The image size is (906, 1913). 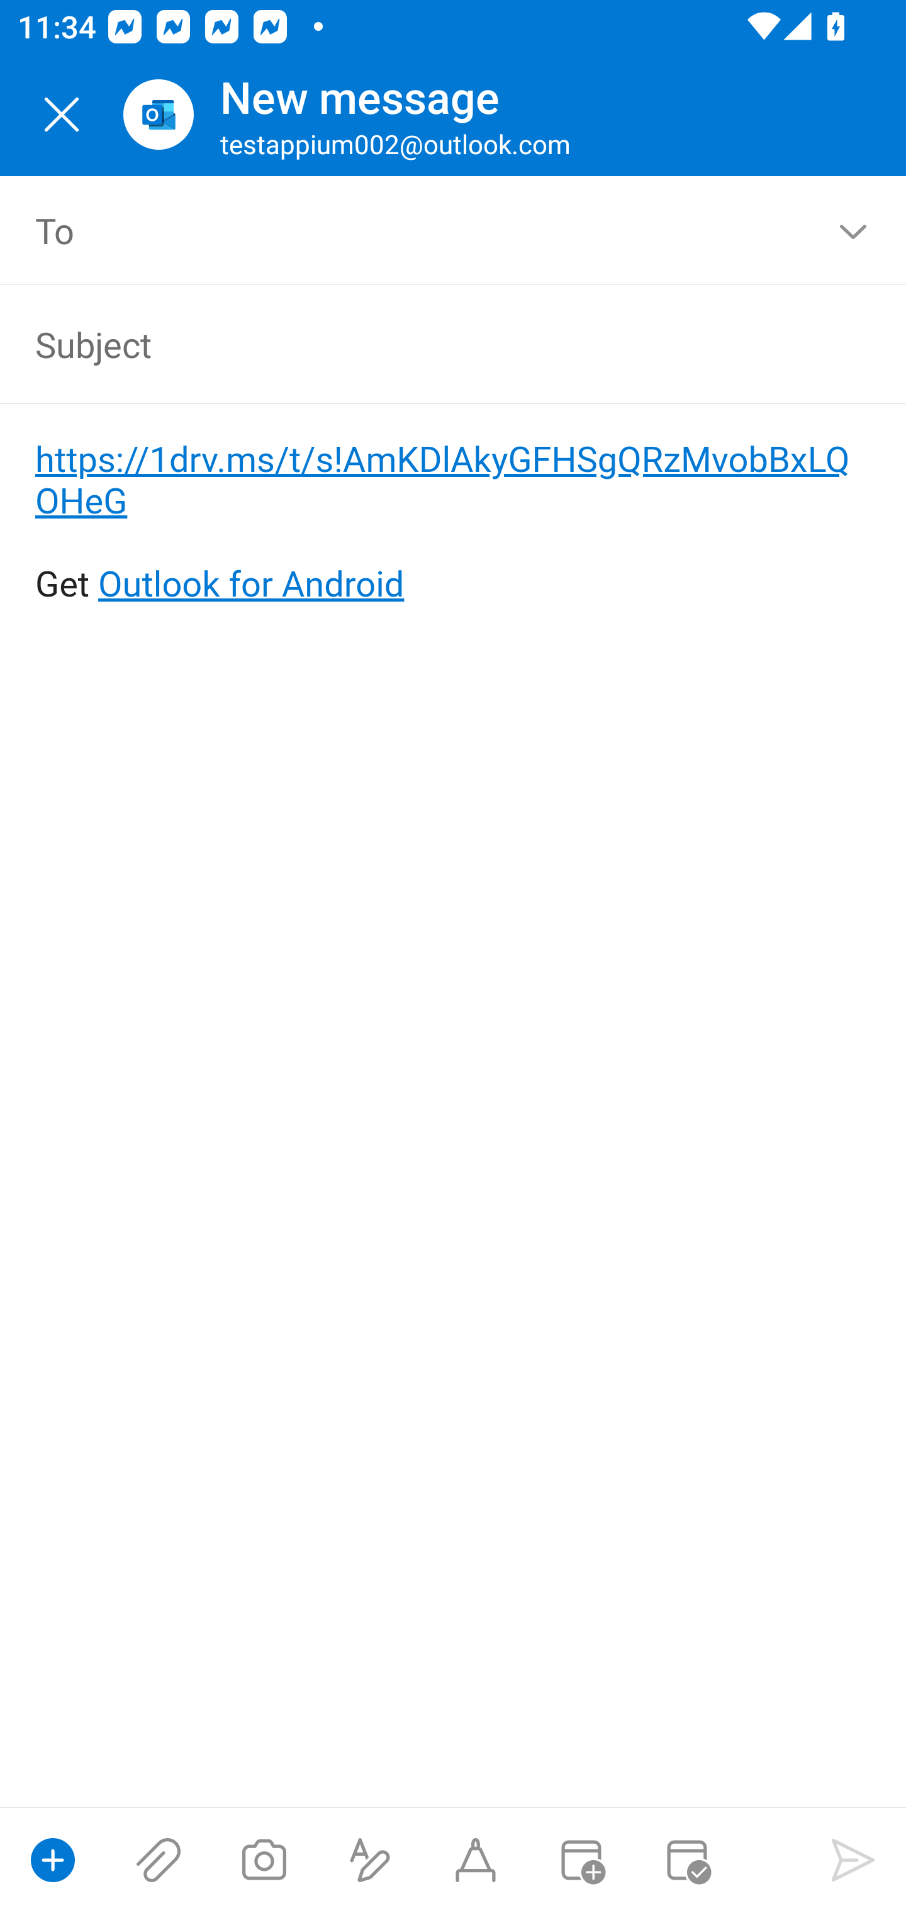 I want to click on Show compose options, so click(x=53, y=1860).